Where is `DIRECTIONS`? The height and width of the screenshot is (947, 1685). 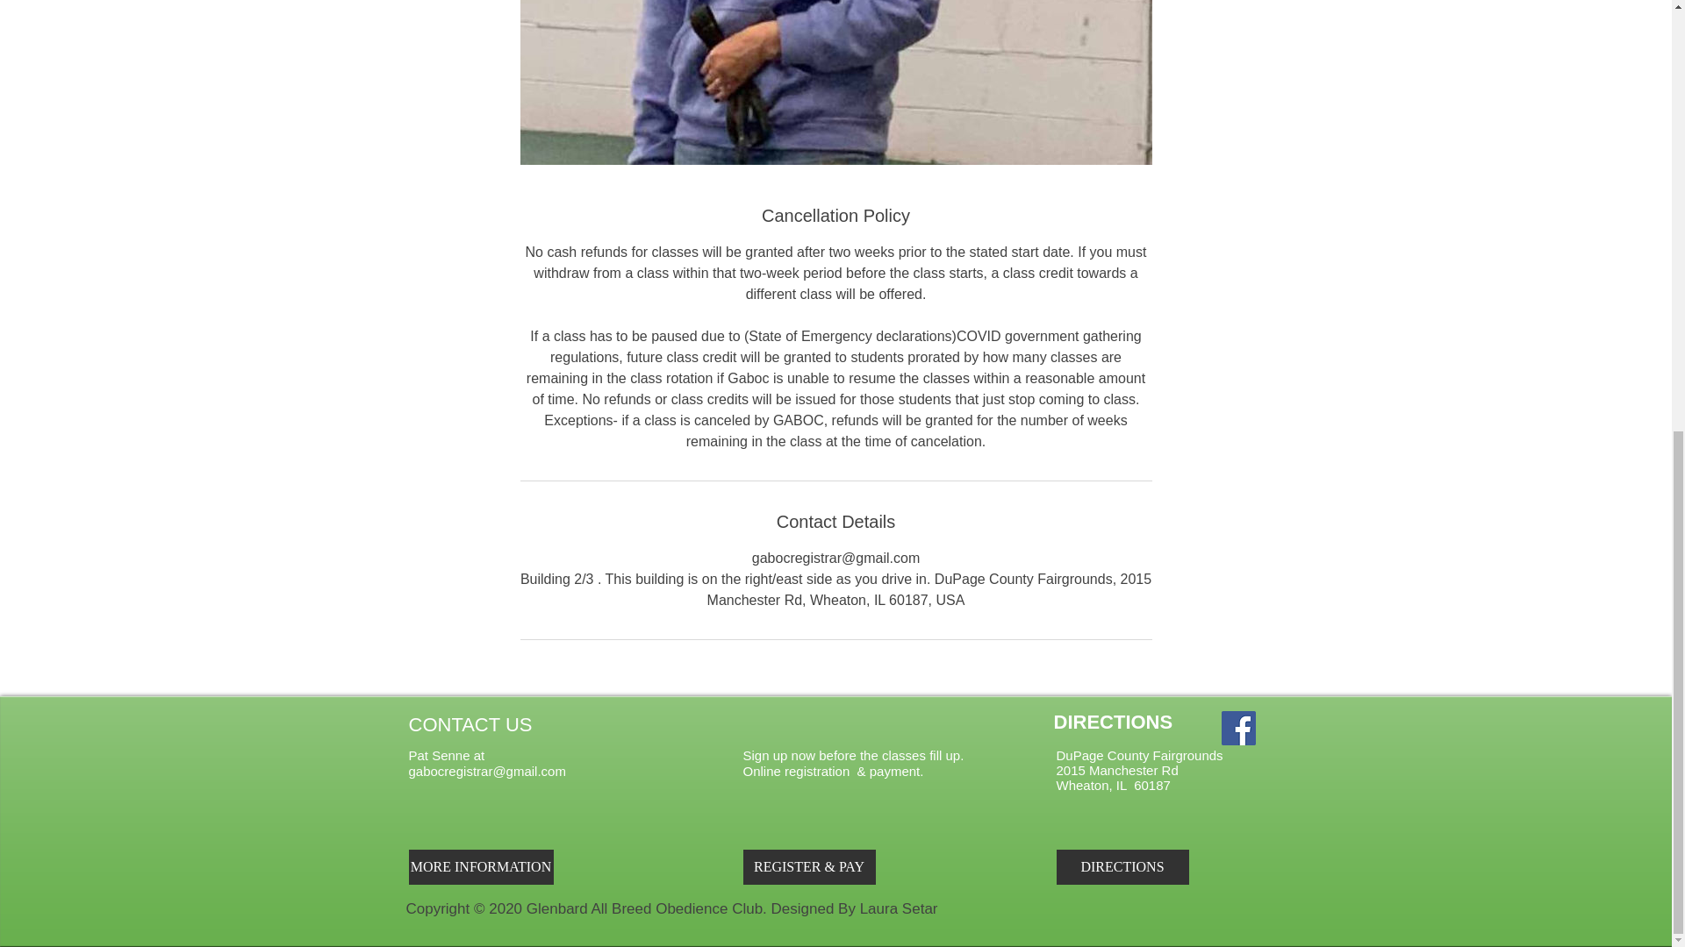
DIRECTIONS is located at coordinates (1122, 866).